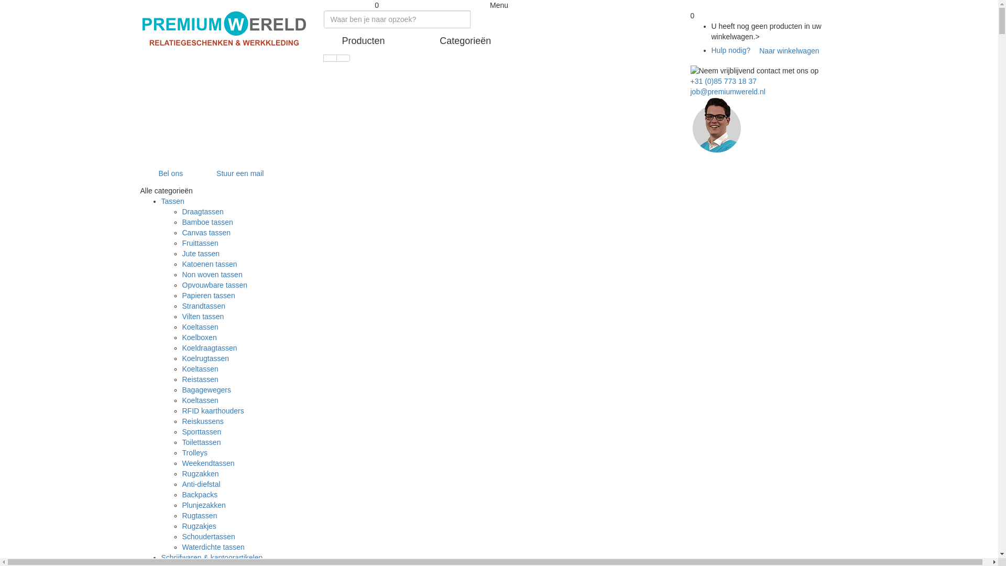  What do you see at coordinates (210, 348) in the screenshot?
I see `Koeldraagtassen` at bounding box center [210, 348].